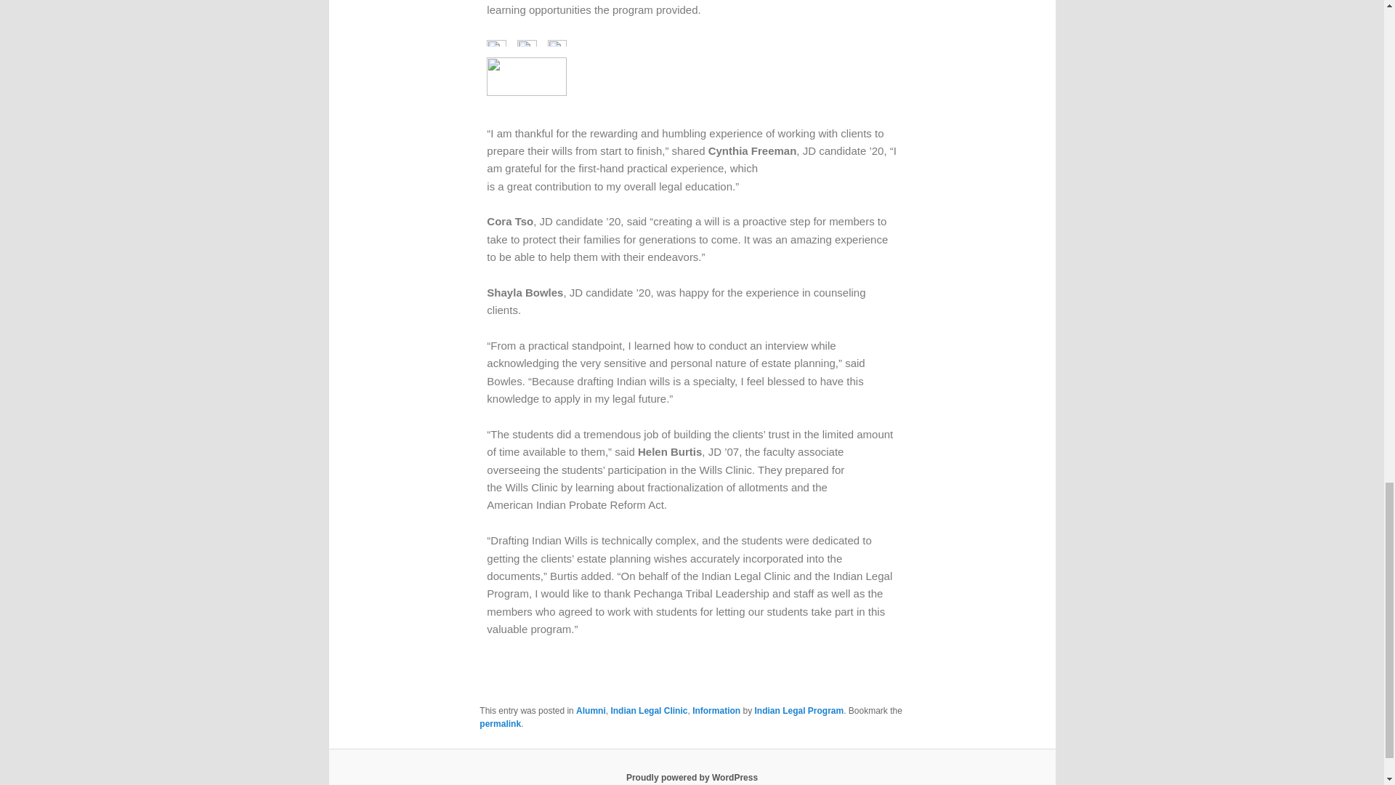  Describe the element at coordinates (590, 710) in the screenshot. I see `Alumni` at that location.